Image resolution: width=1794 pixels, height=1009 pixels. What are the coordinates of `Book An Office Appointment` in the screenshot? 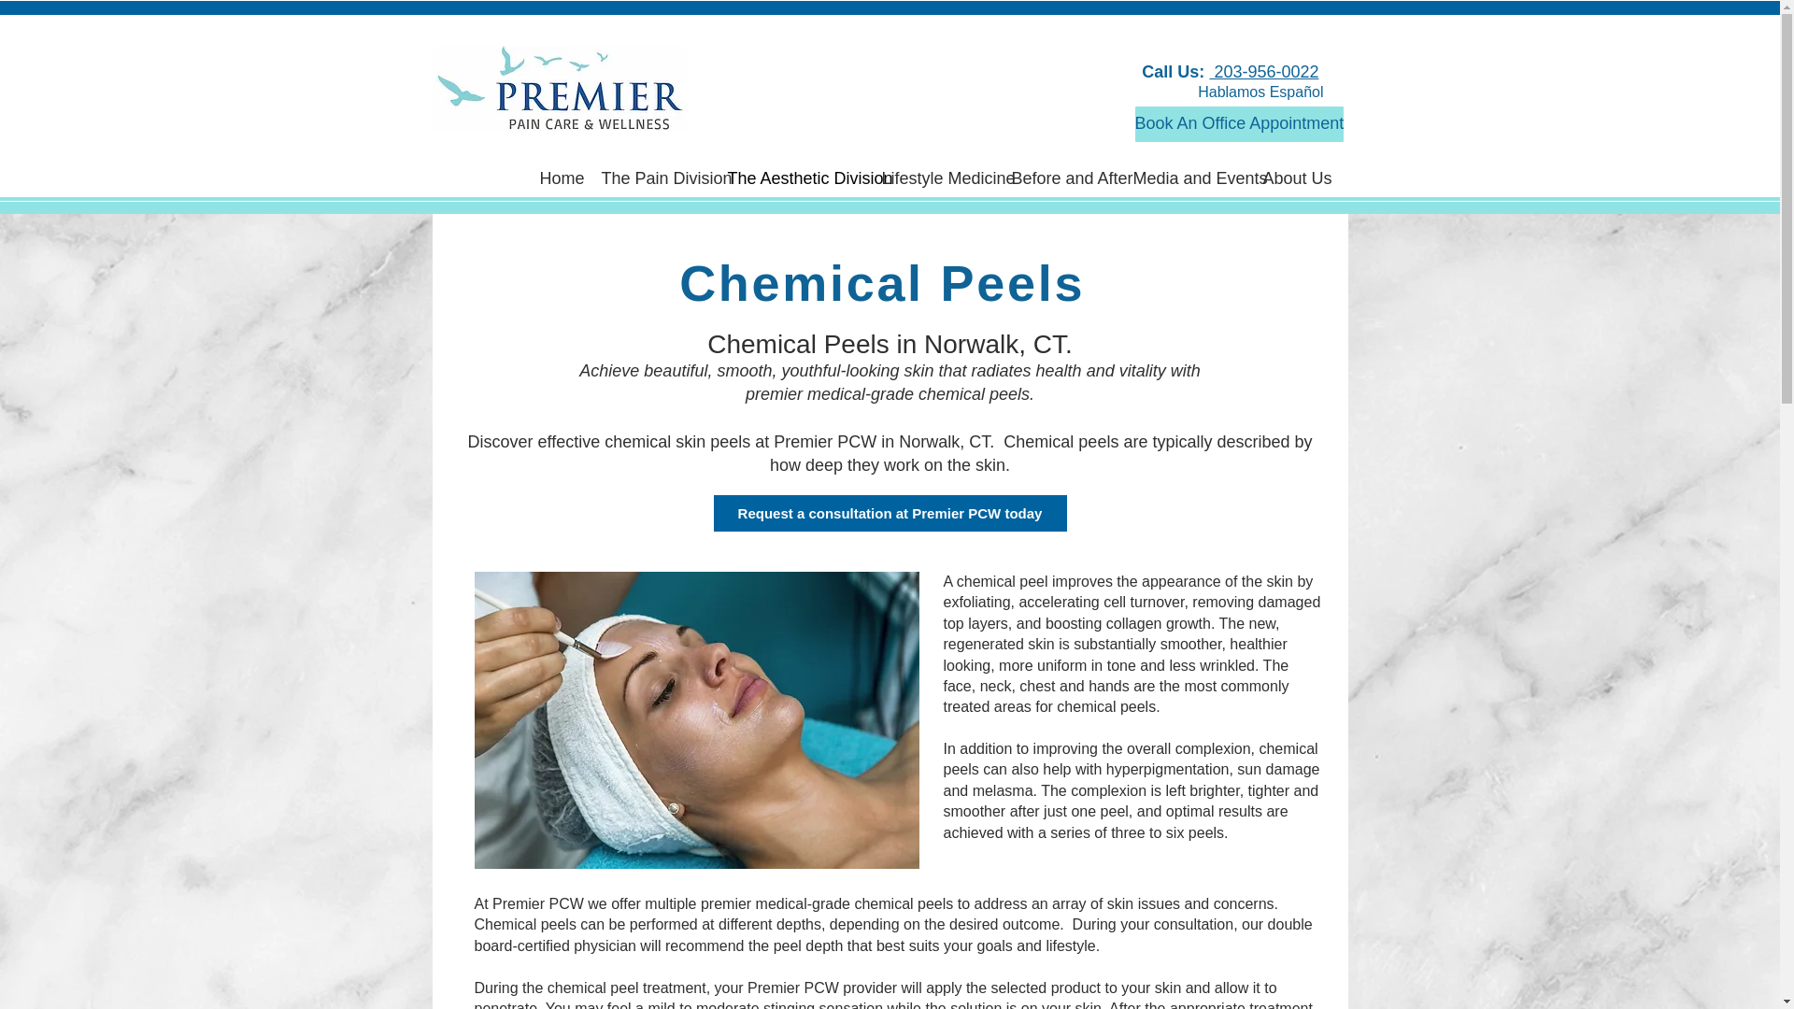 It's located at (1239, 124).